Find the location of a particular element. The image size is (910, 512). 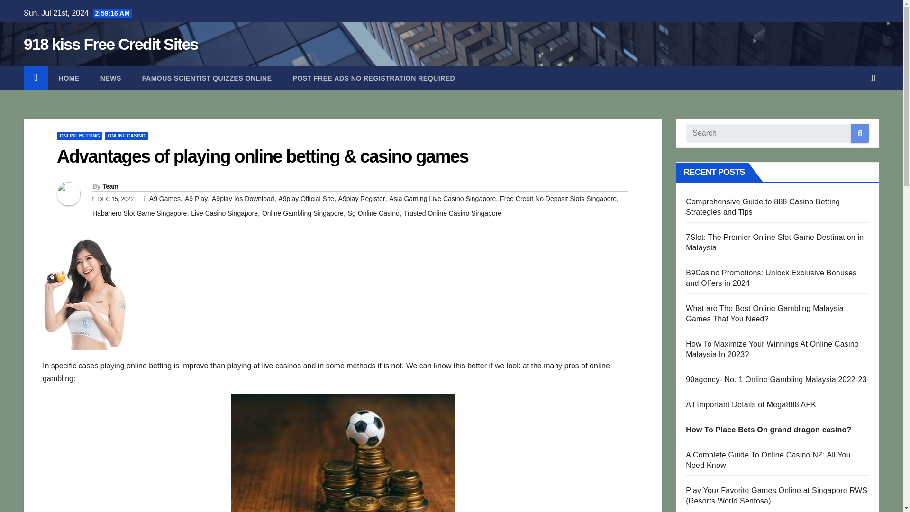

FAMOUS SCIENTIST QUIZZES ONLINE is located at coordinates (207, 78).